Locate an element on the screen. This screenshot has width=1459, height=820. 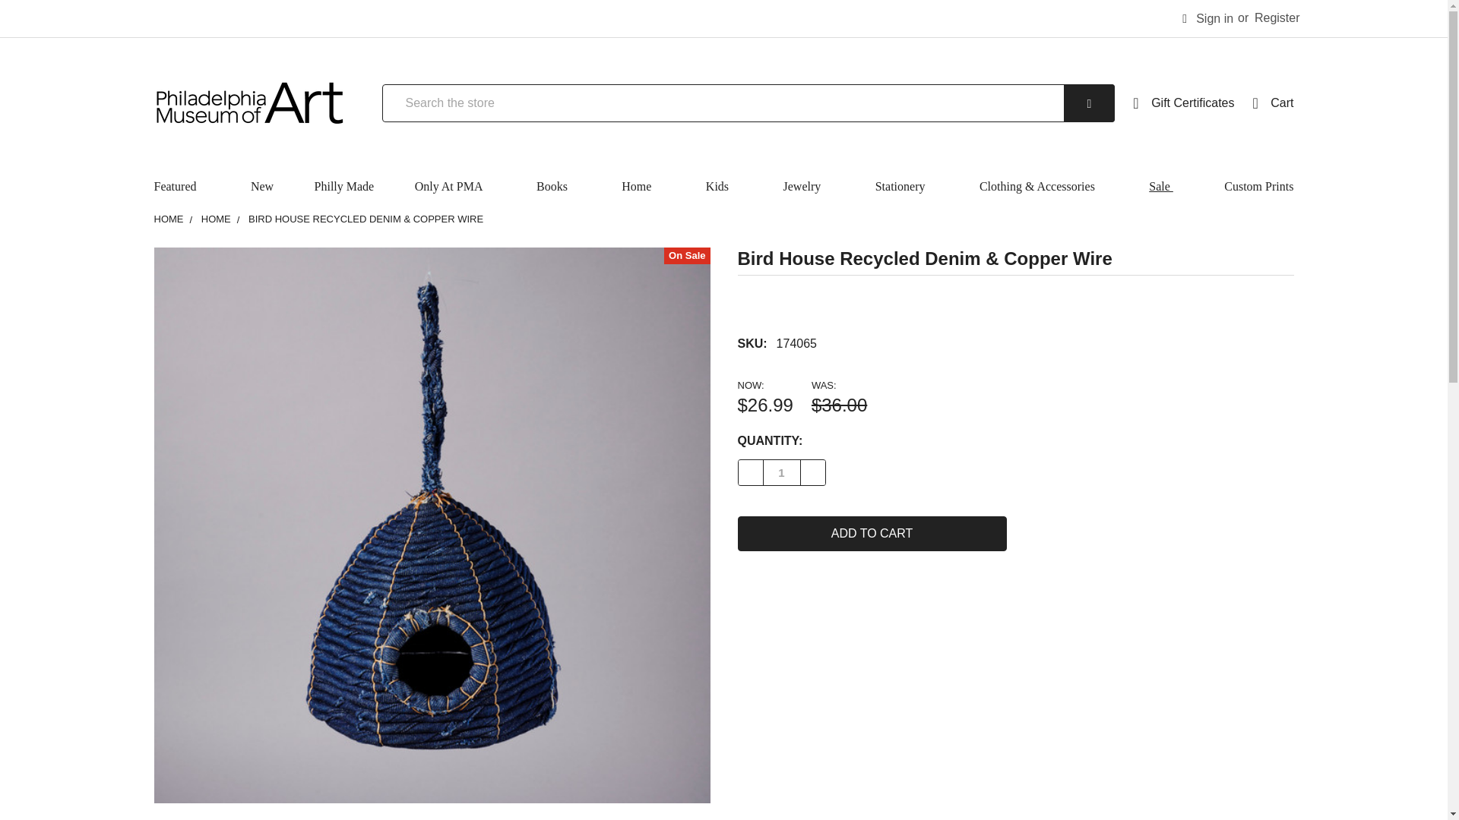
Featured is located at coordinates (188, 187).